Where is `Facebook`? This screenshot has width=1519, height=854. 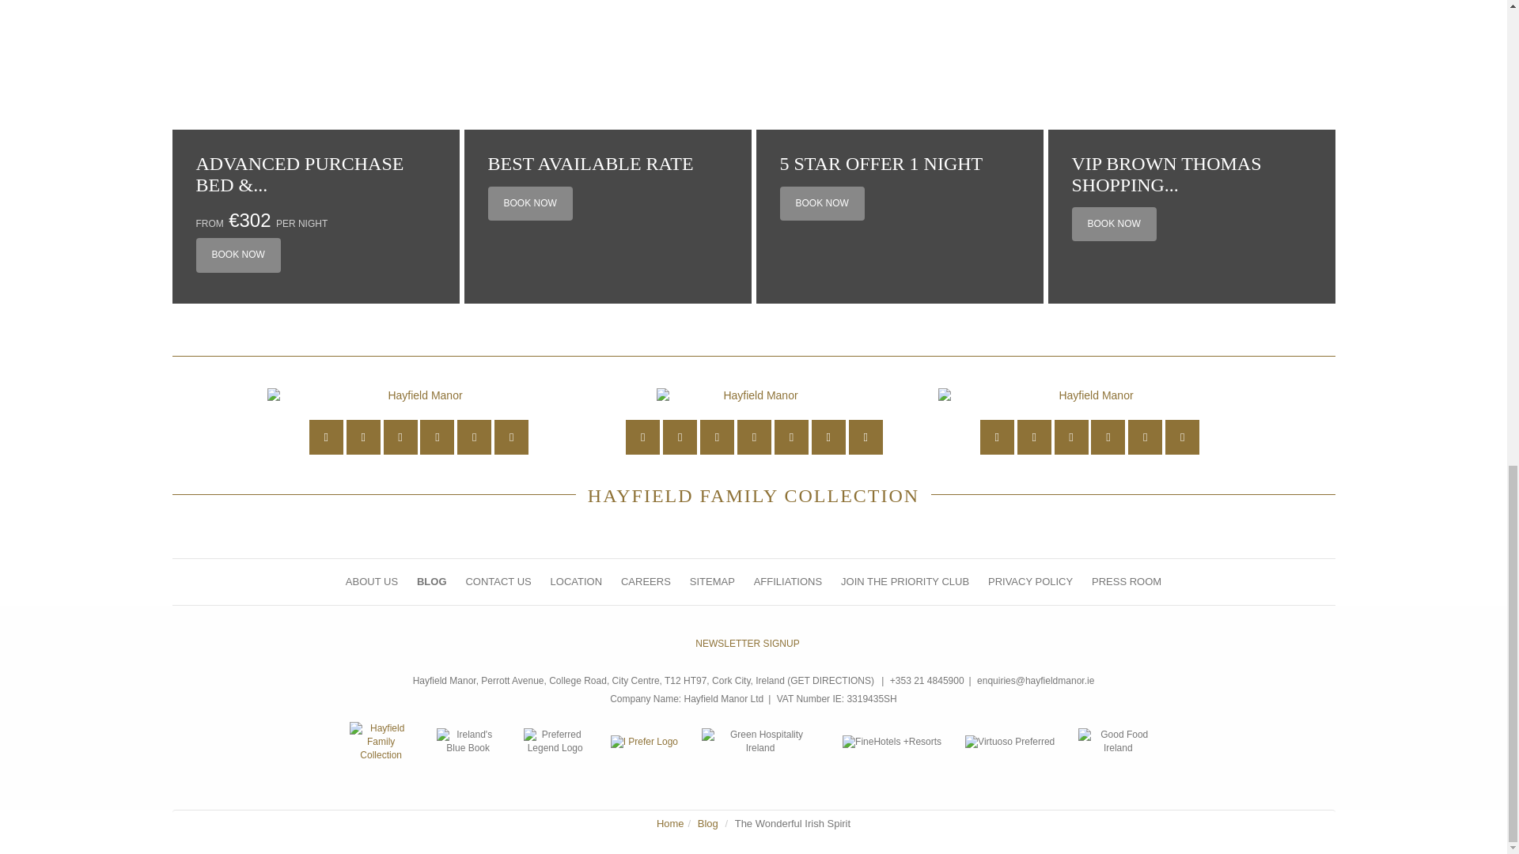 Facebook is located at coordinates (400, 436).